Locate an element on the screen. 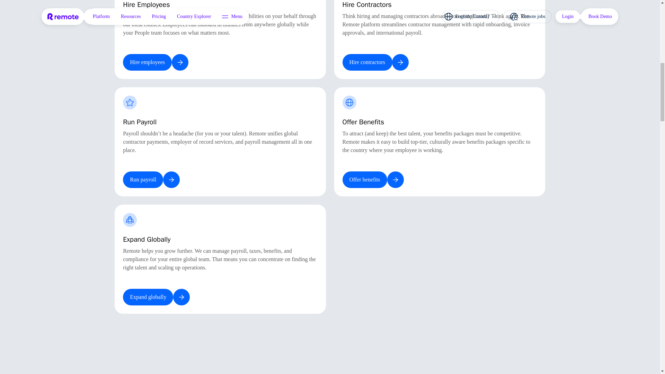 The width and height of the screenshot is (665, 374). Offer Benefits is located at coordinates (439, 142).